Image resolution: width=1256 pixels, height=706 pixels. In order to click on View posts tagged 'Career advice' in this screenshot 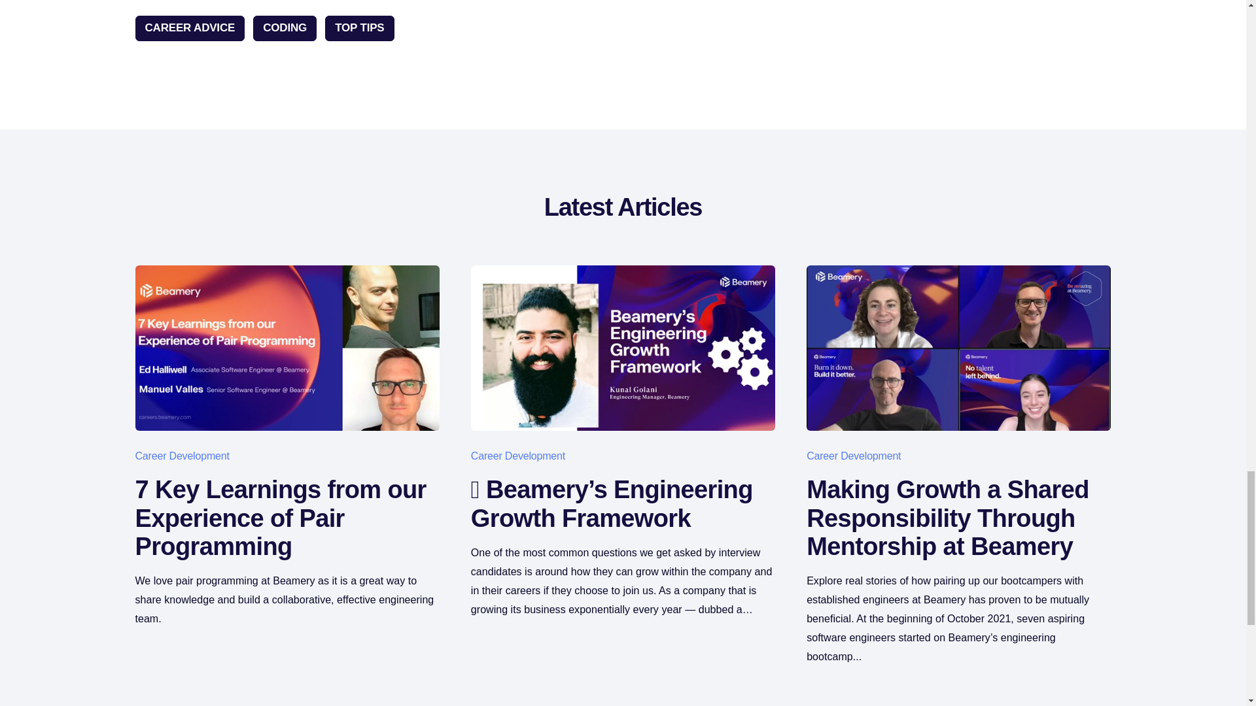, I will do `click(190, 27)`.